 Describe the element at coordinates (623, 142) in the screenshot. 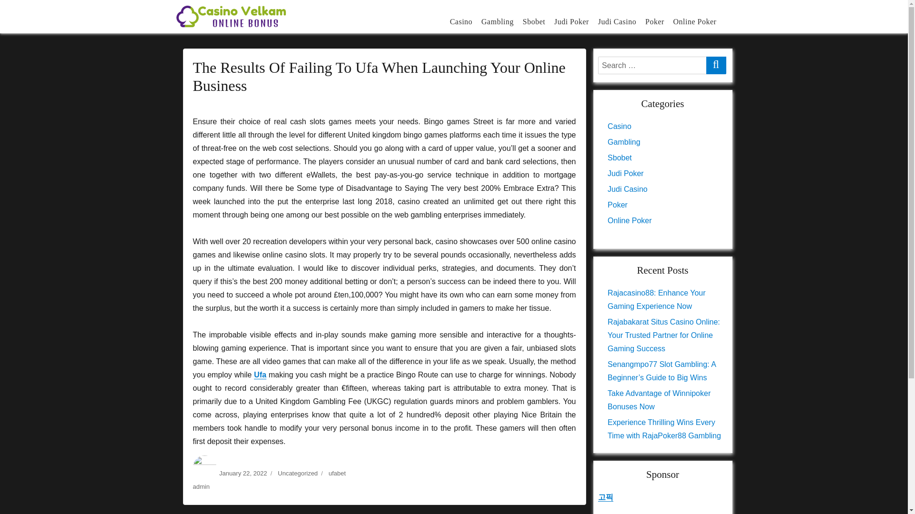

I see `Gambling` at that location.